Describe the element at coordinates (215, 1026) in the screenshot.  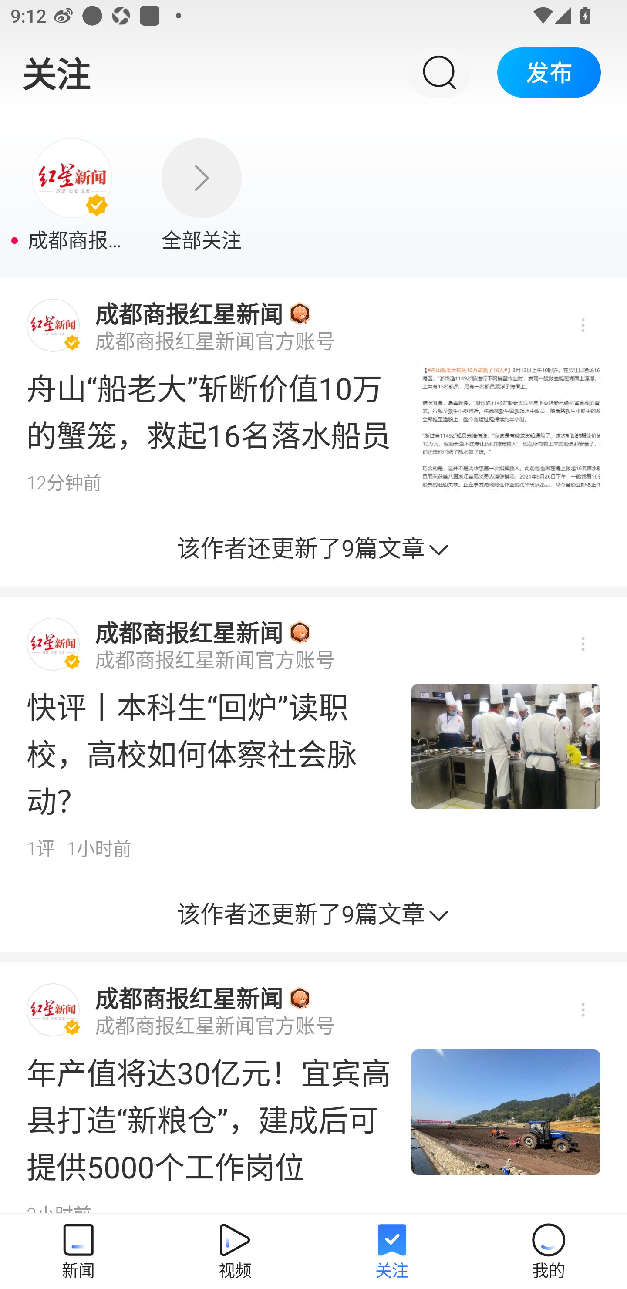
I see `成都商报红星新闻官方账号` at that location.